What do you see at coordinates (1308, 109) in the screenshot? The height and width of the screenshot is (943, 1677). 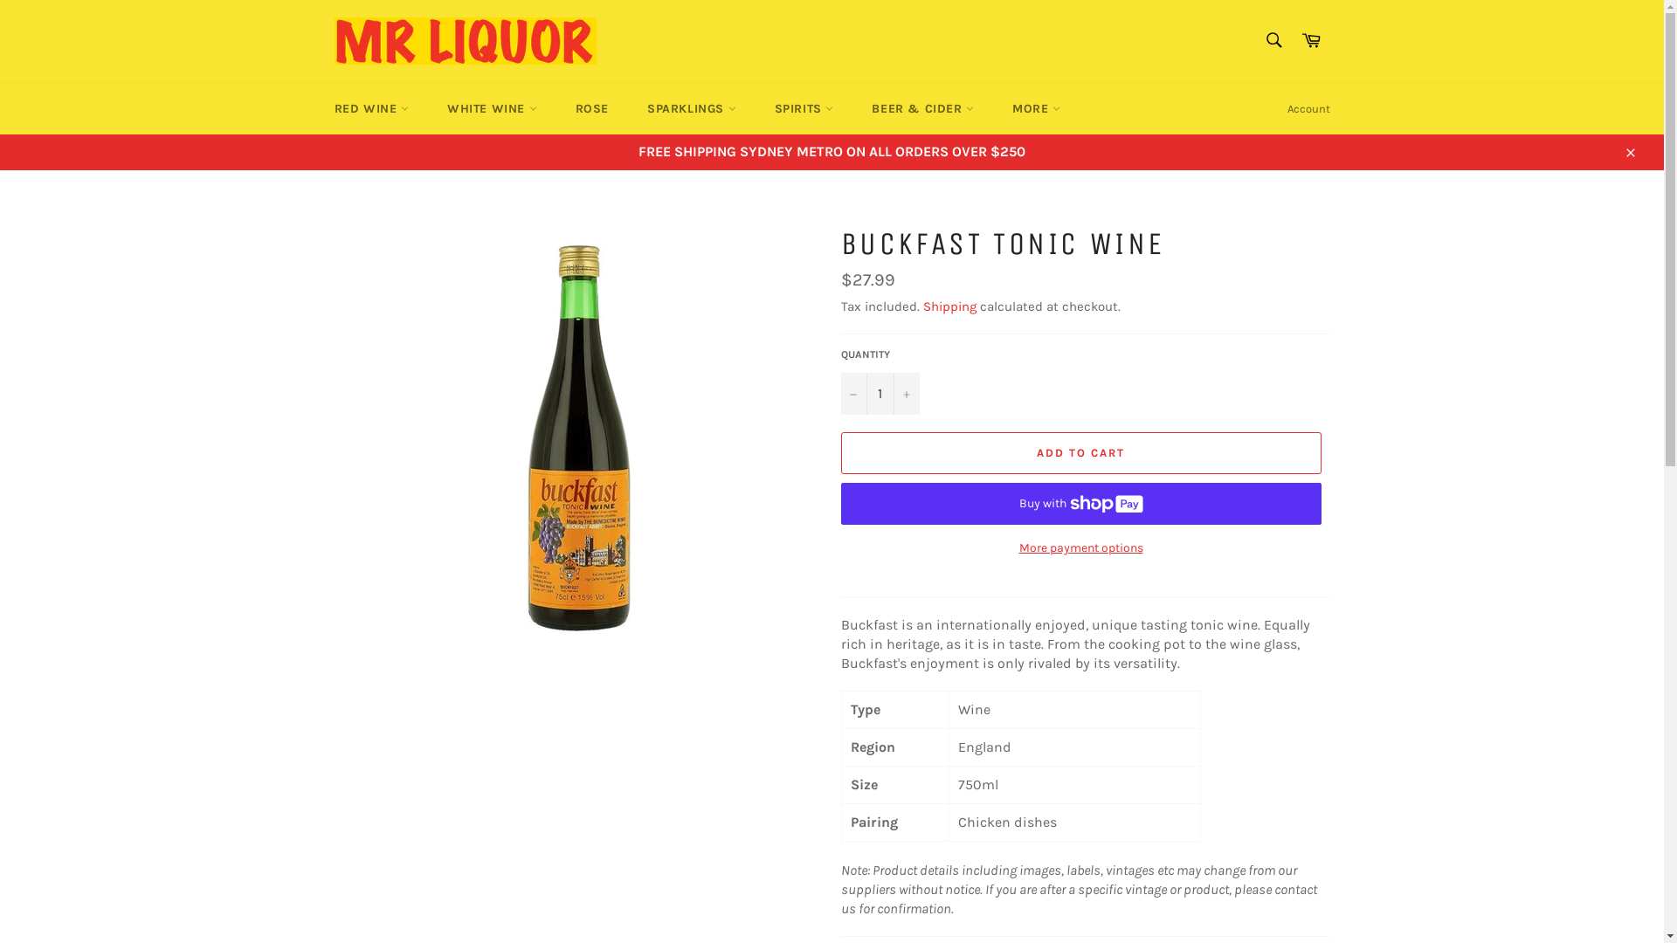 I see `Account` at bounding box center [1308, 109].